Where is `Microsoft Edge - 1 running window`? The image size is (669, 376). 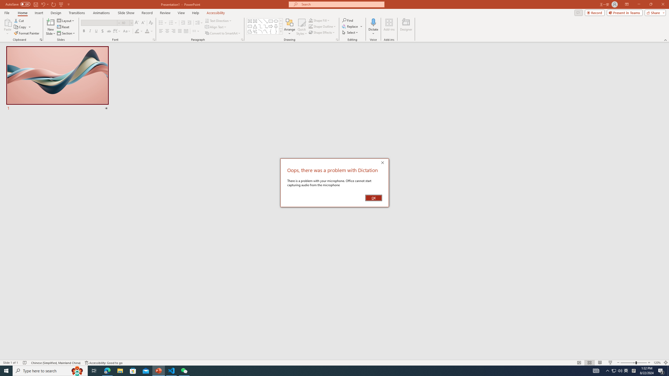 Microsoft Edge - 1 running window is located at coordinates (107, 371).